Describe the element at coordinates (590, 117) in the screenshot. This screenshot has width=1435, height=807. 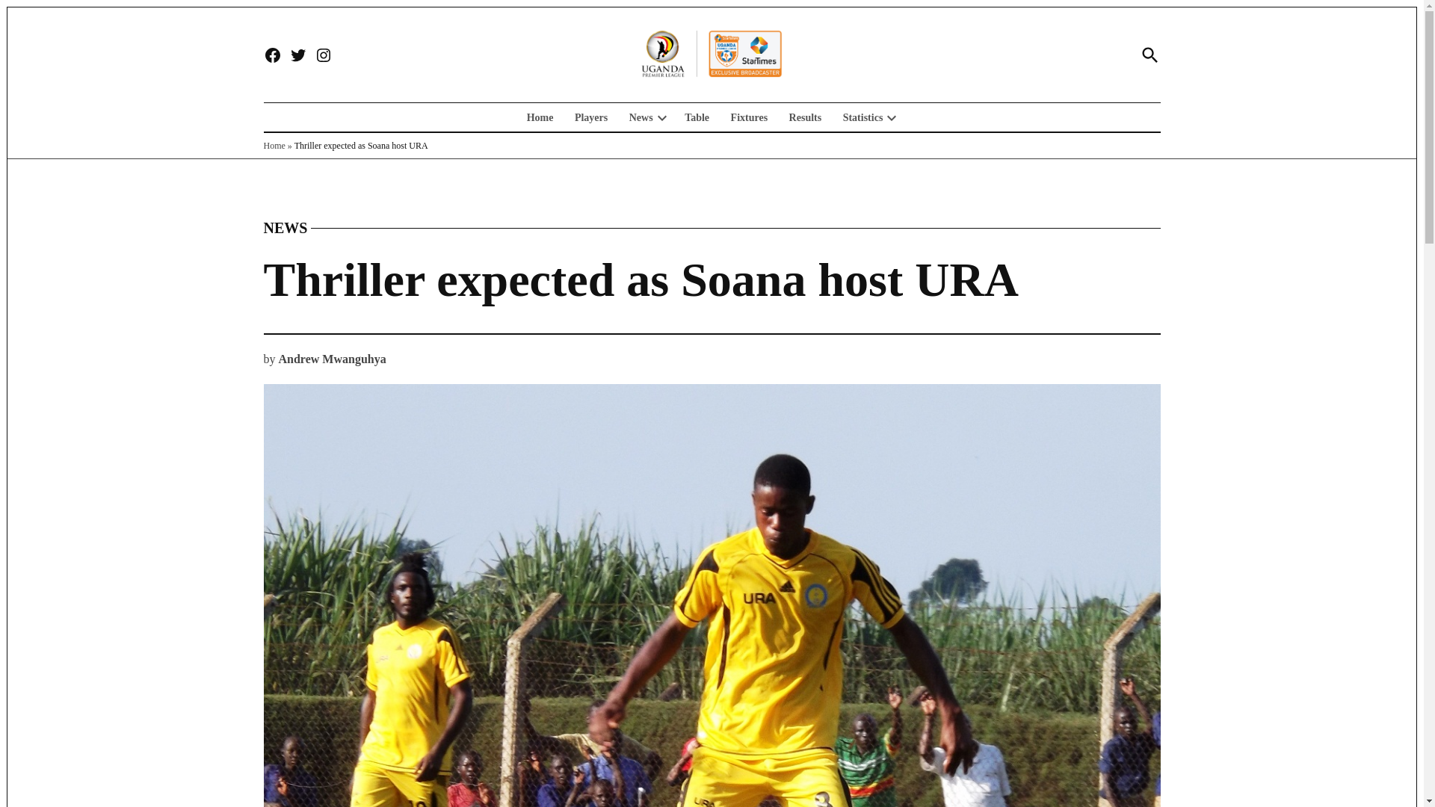
I see `Players` at that location.